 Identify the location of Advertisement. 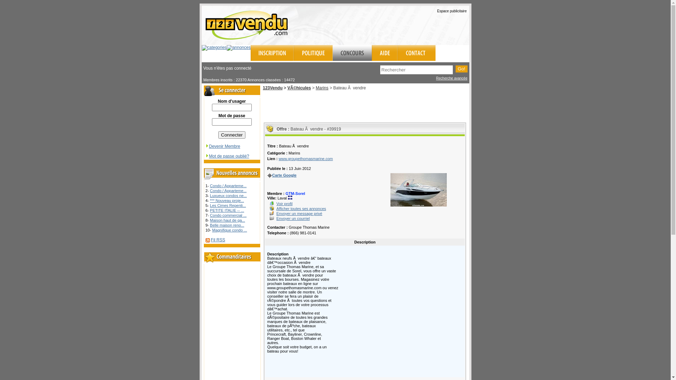
(387, 24).